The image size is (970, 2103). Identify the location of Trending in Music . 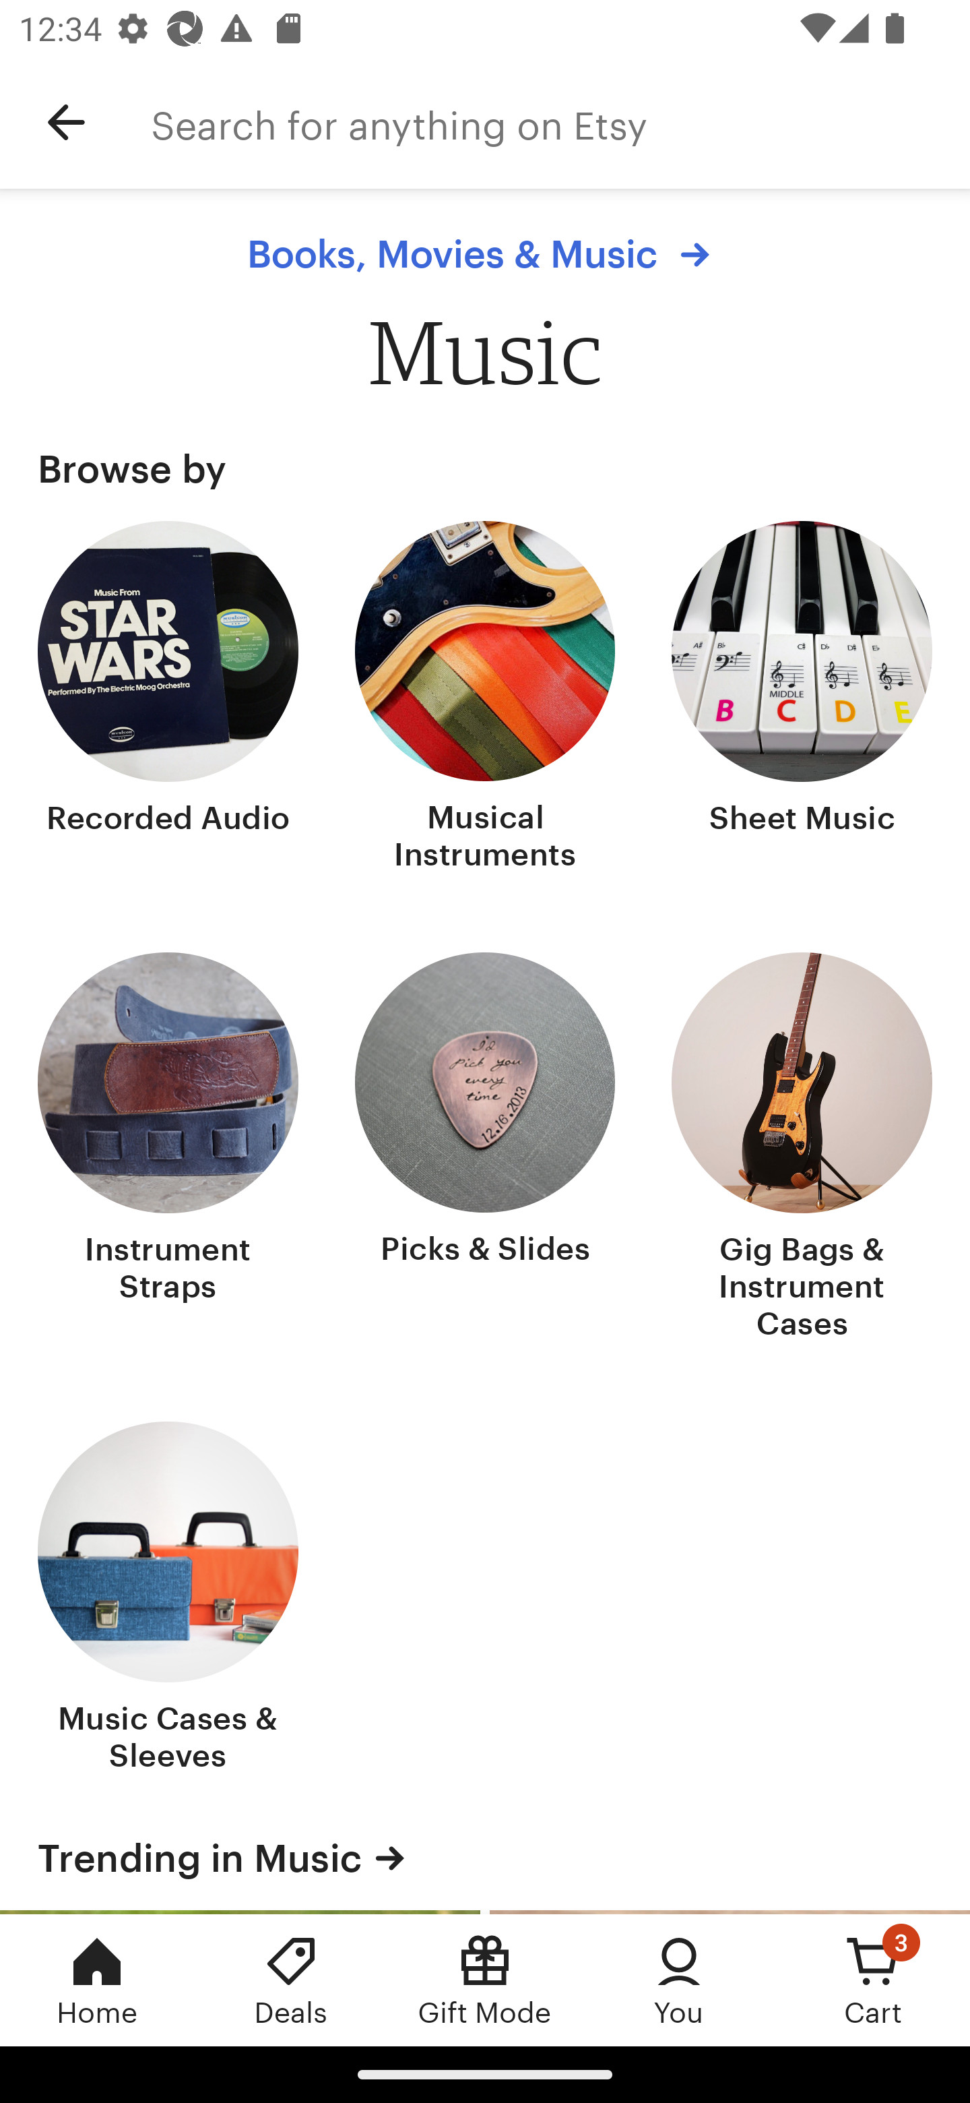
(485, 1858).